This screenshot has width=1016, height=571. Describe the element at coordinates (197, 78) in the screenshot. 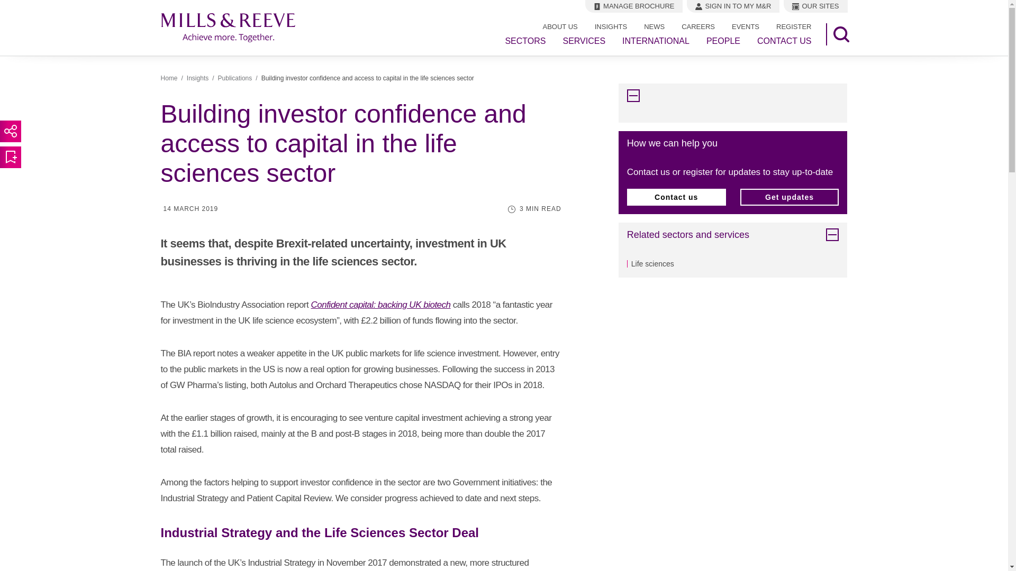

I see `Insights` at that location.